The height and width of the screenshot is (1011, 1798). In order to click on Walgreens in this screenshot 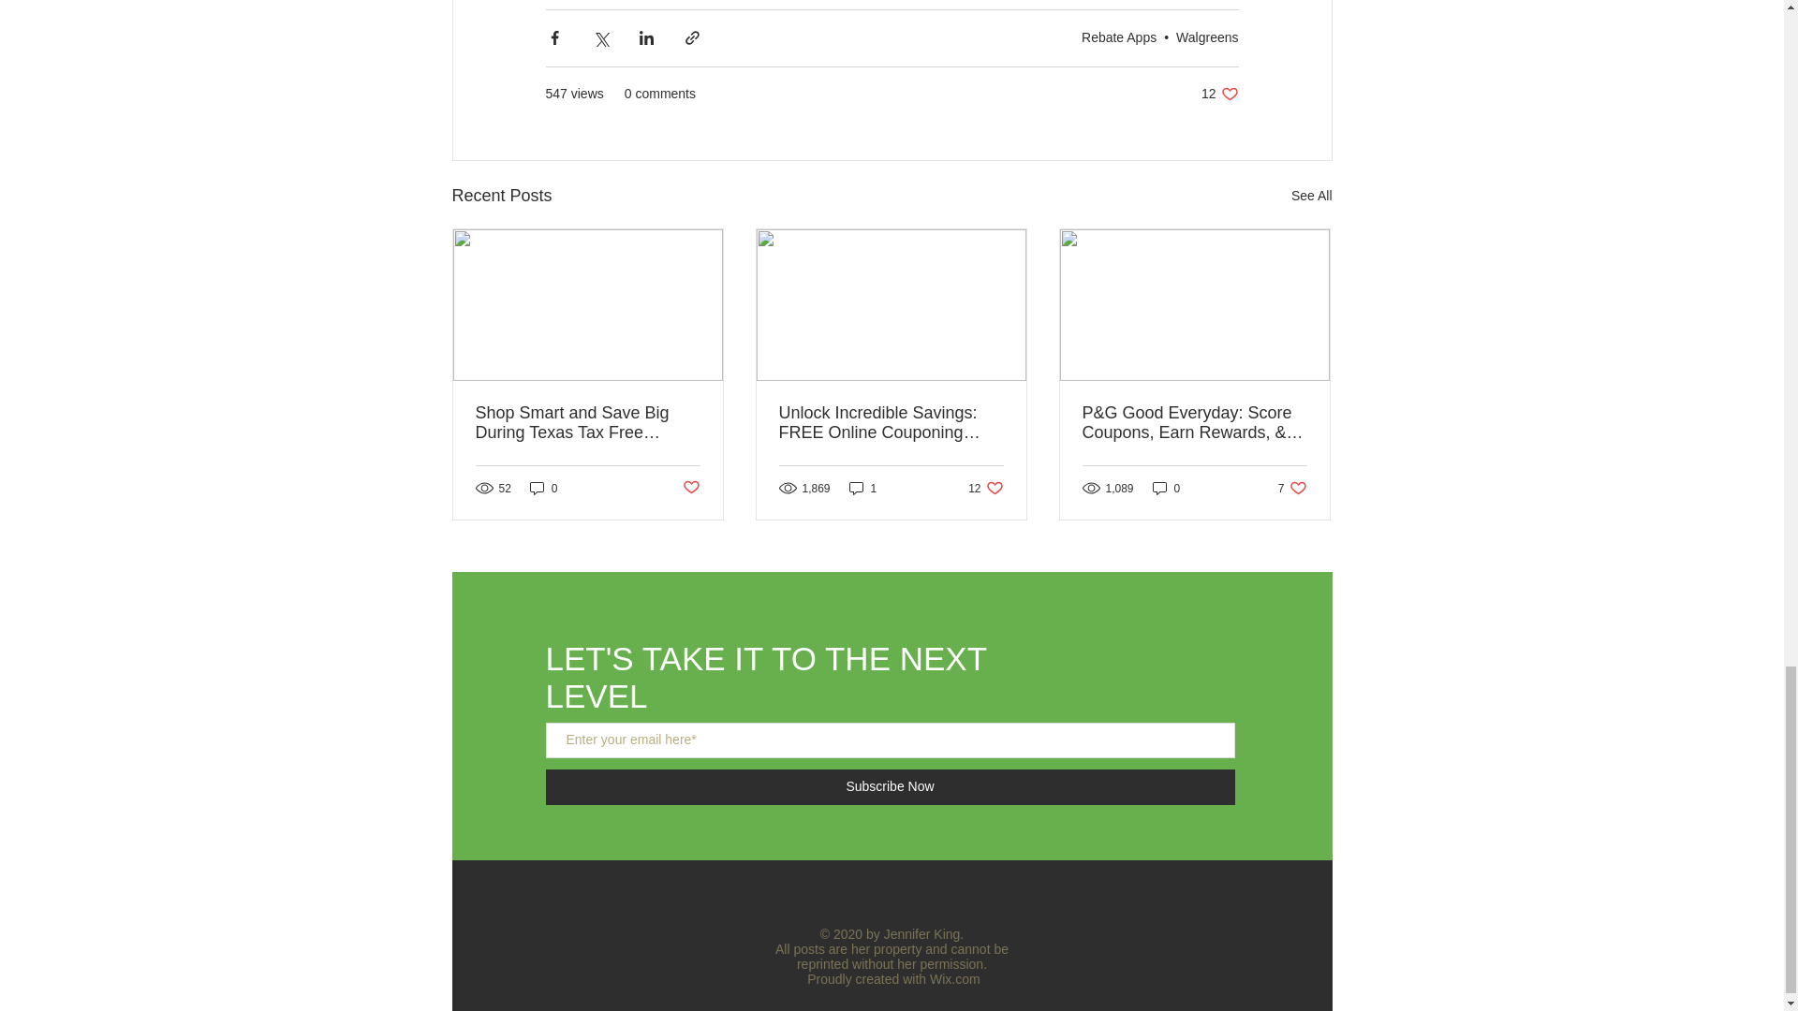, I will do `click(1206, 37)`.